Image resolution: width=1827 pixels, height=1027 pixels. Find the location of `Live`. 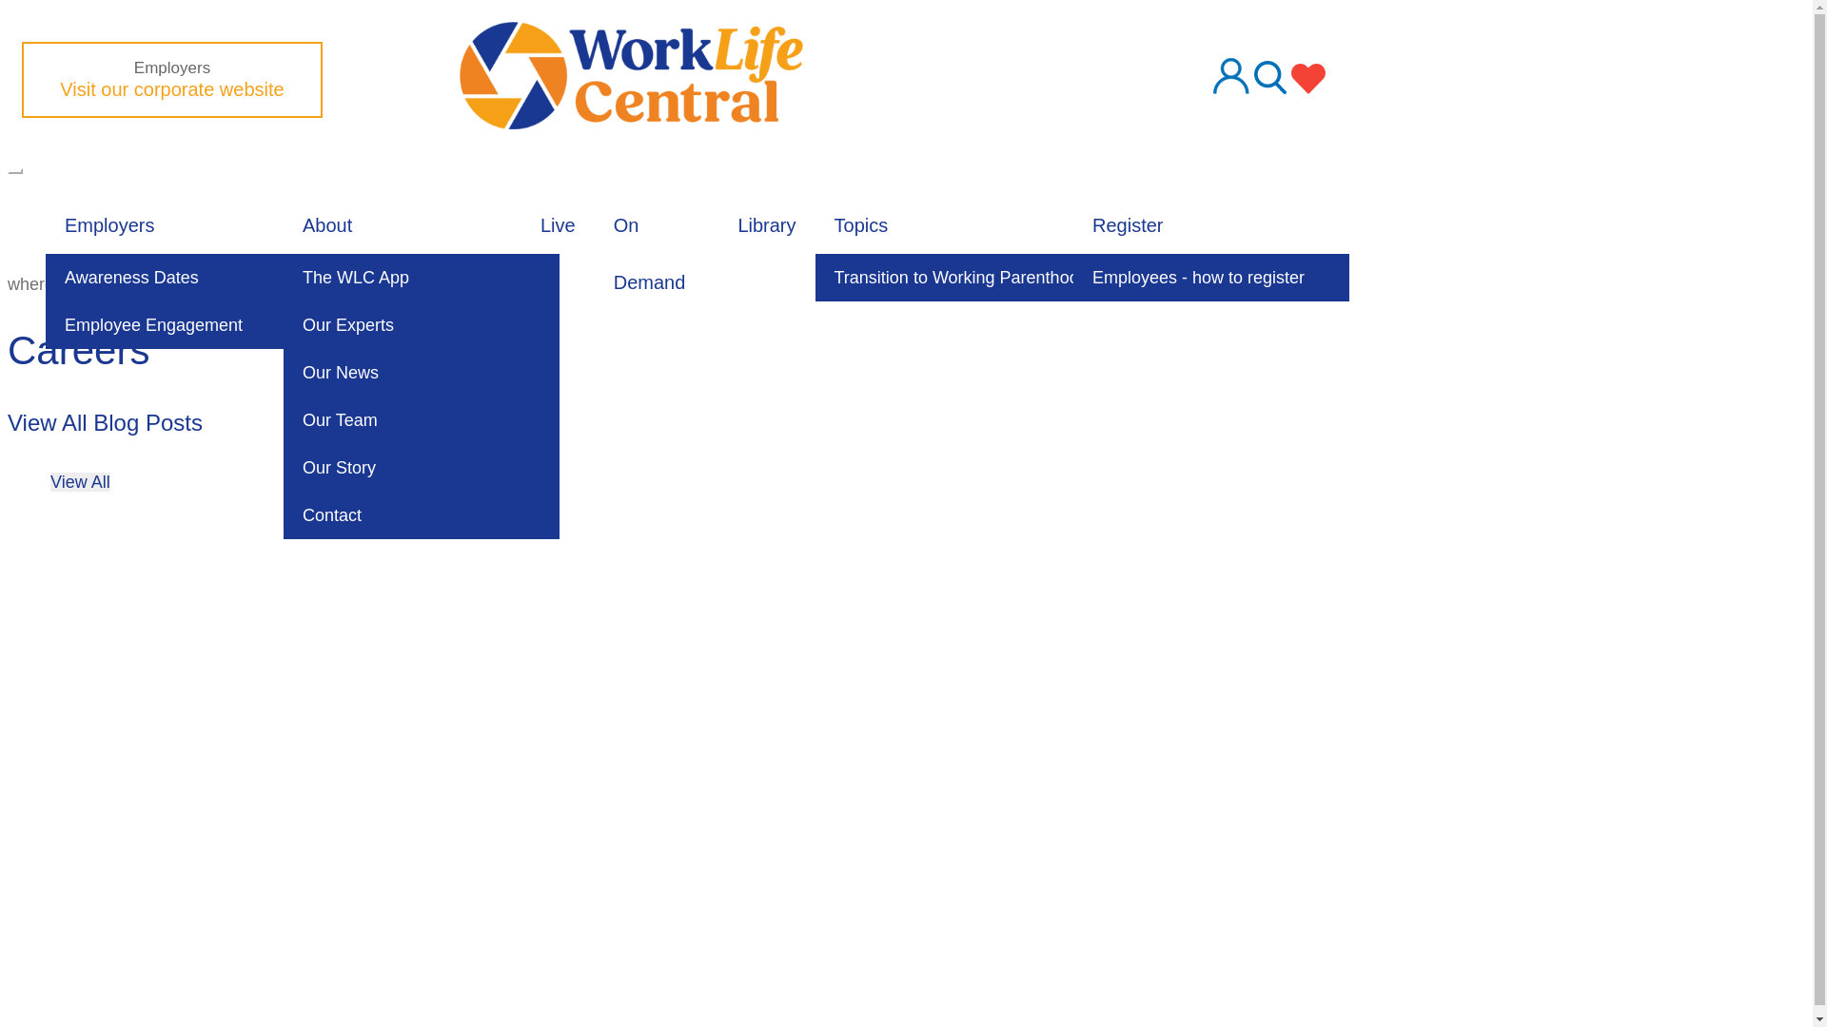

Live is located at coordinates (558, 224).